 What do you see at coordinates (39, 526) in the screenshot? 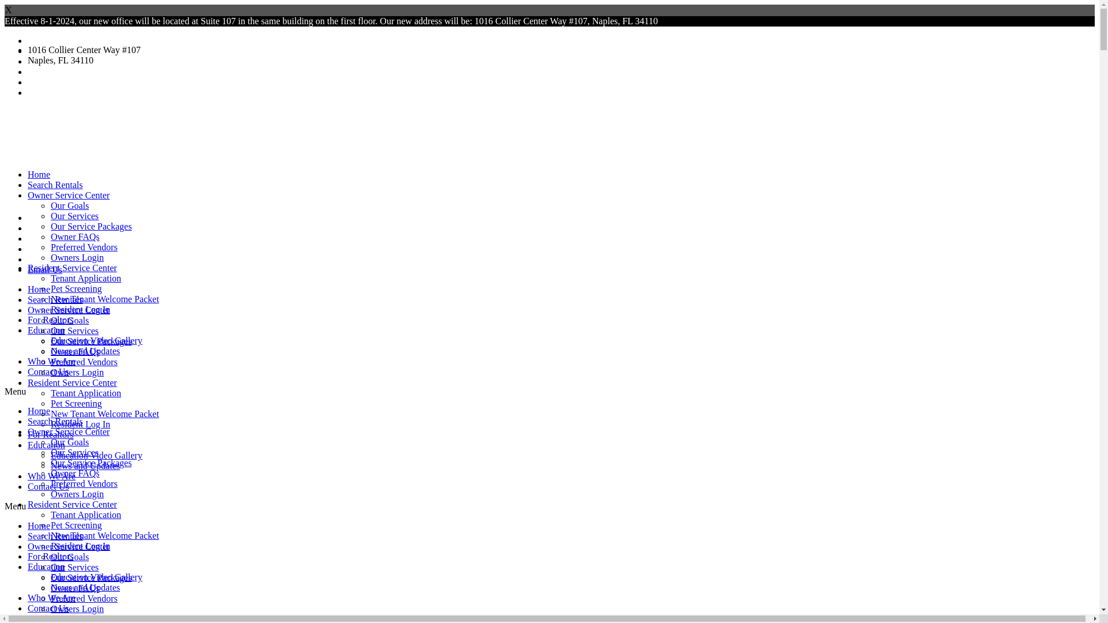
I see `Home` at bounding box center [39, 526].